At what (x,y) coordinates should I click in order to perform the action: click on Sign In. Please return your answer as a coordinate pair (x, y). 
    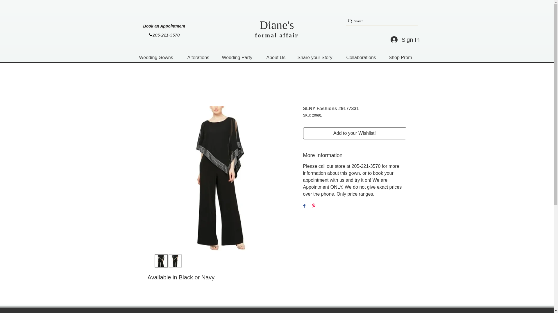
    Looking at the image, I should click on (403, 39).